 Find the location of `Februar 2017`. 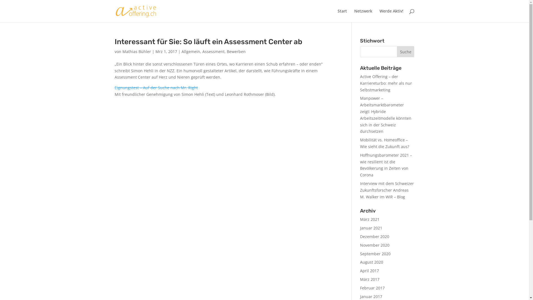

Februar 2017 is located at coordinates (373, 288).